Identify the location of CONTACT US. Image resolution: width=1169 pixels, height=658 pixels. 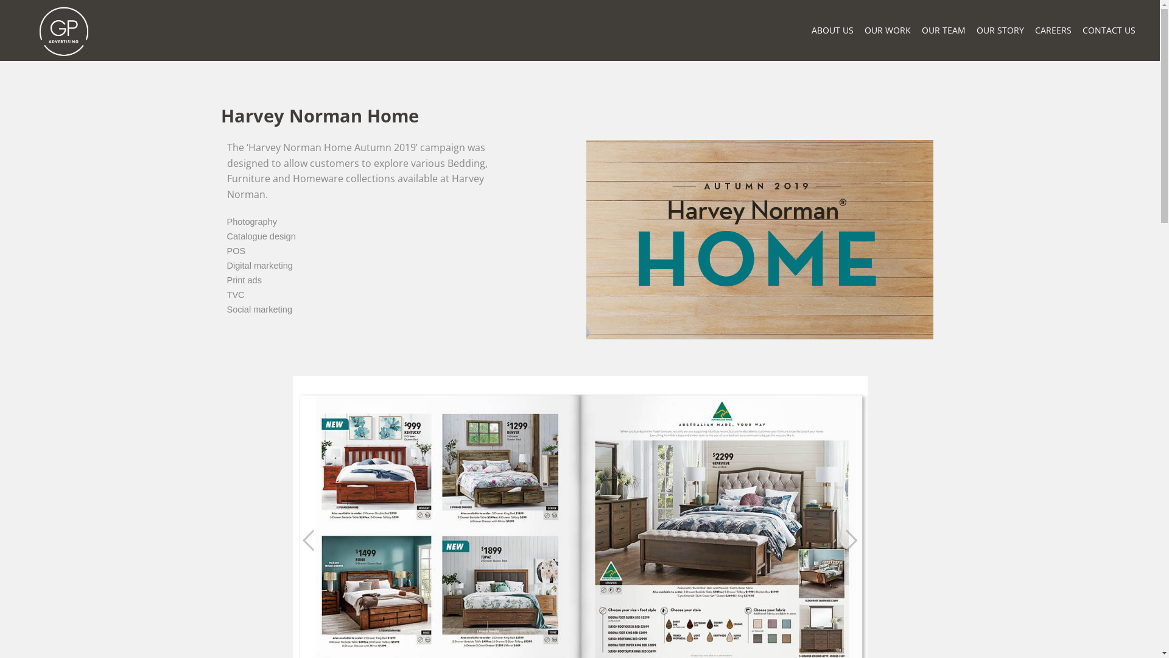
(1109, 30).